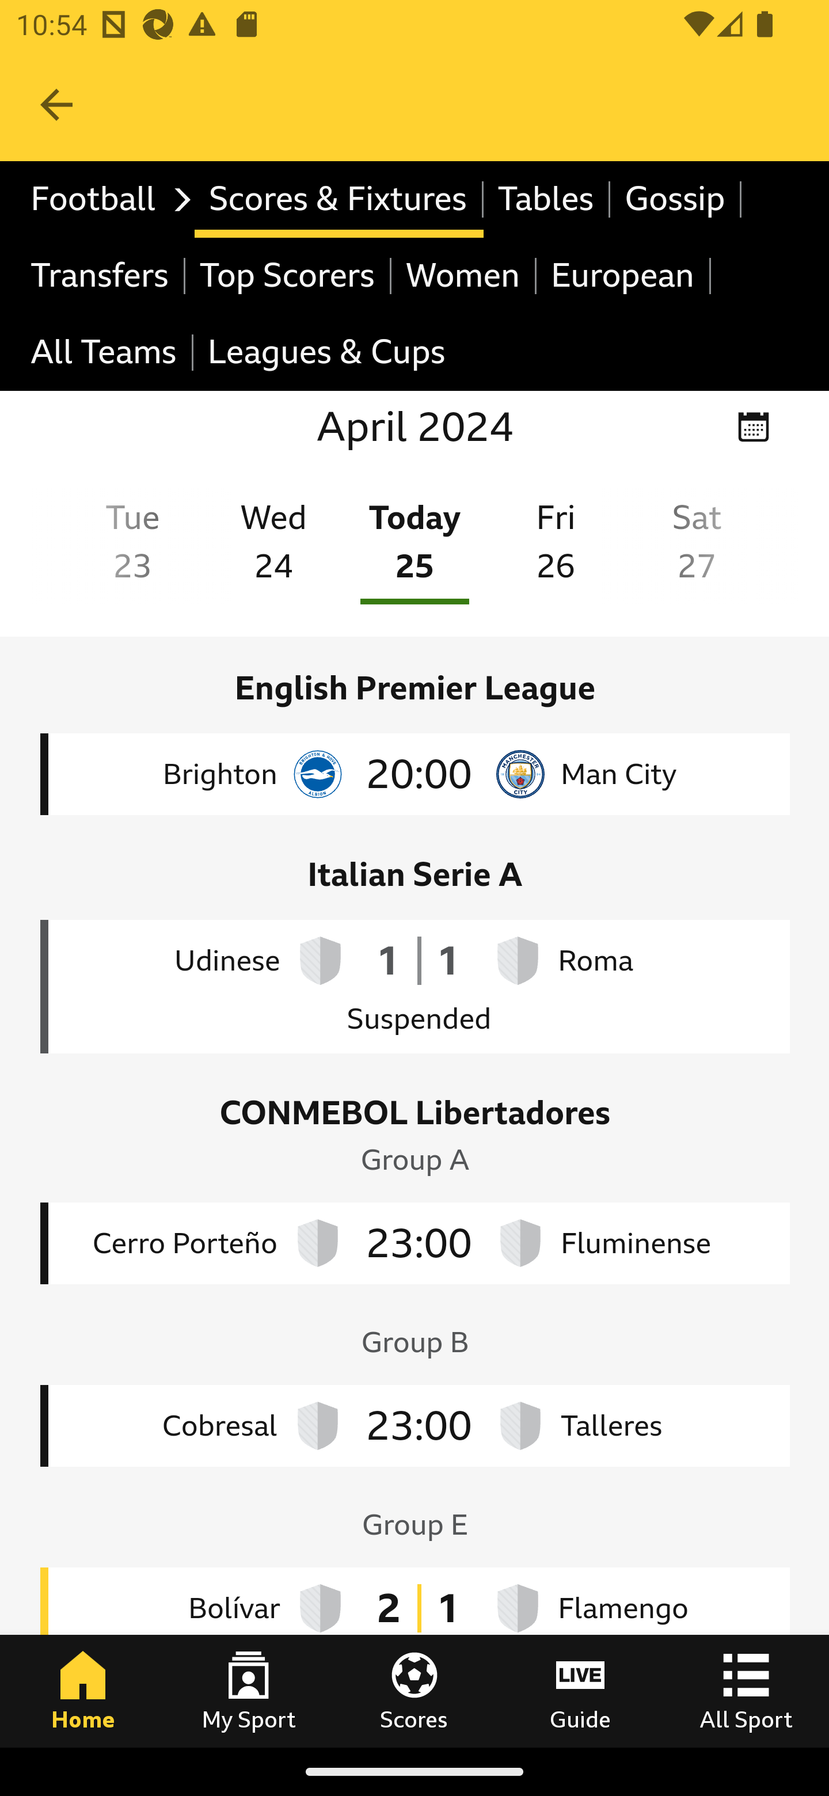 This screenshot has width=829, height=1796. What do you see at coordinates (326, 353) in the screenshot?
I see `Leagues & Cups` at bounding box center [326, 353].